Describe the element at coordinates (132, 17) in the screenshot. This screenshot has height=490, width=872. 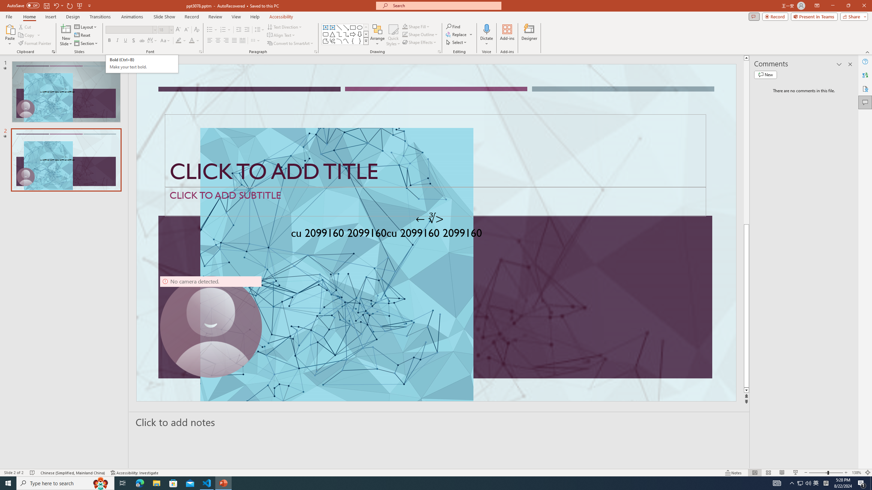
I see `Animations` at that location.